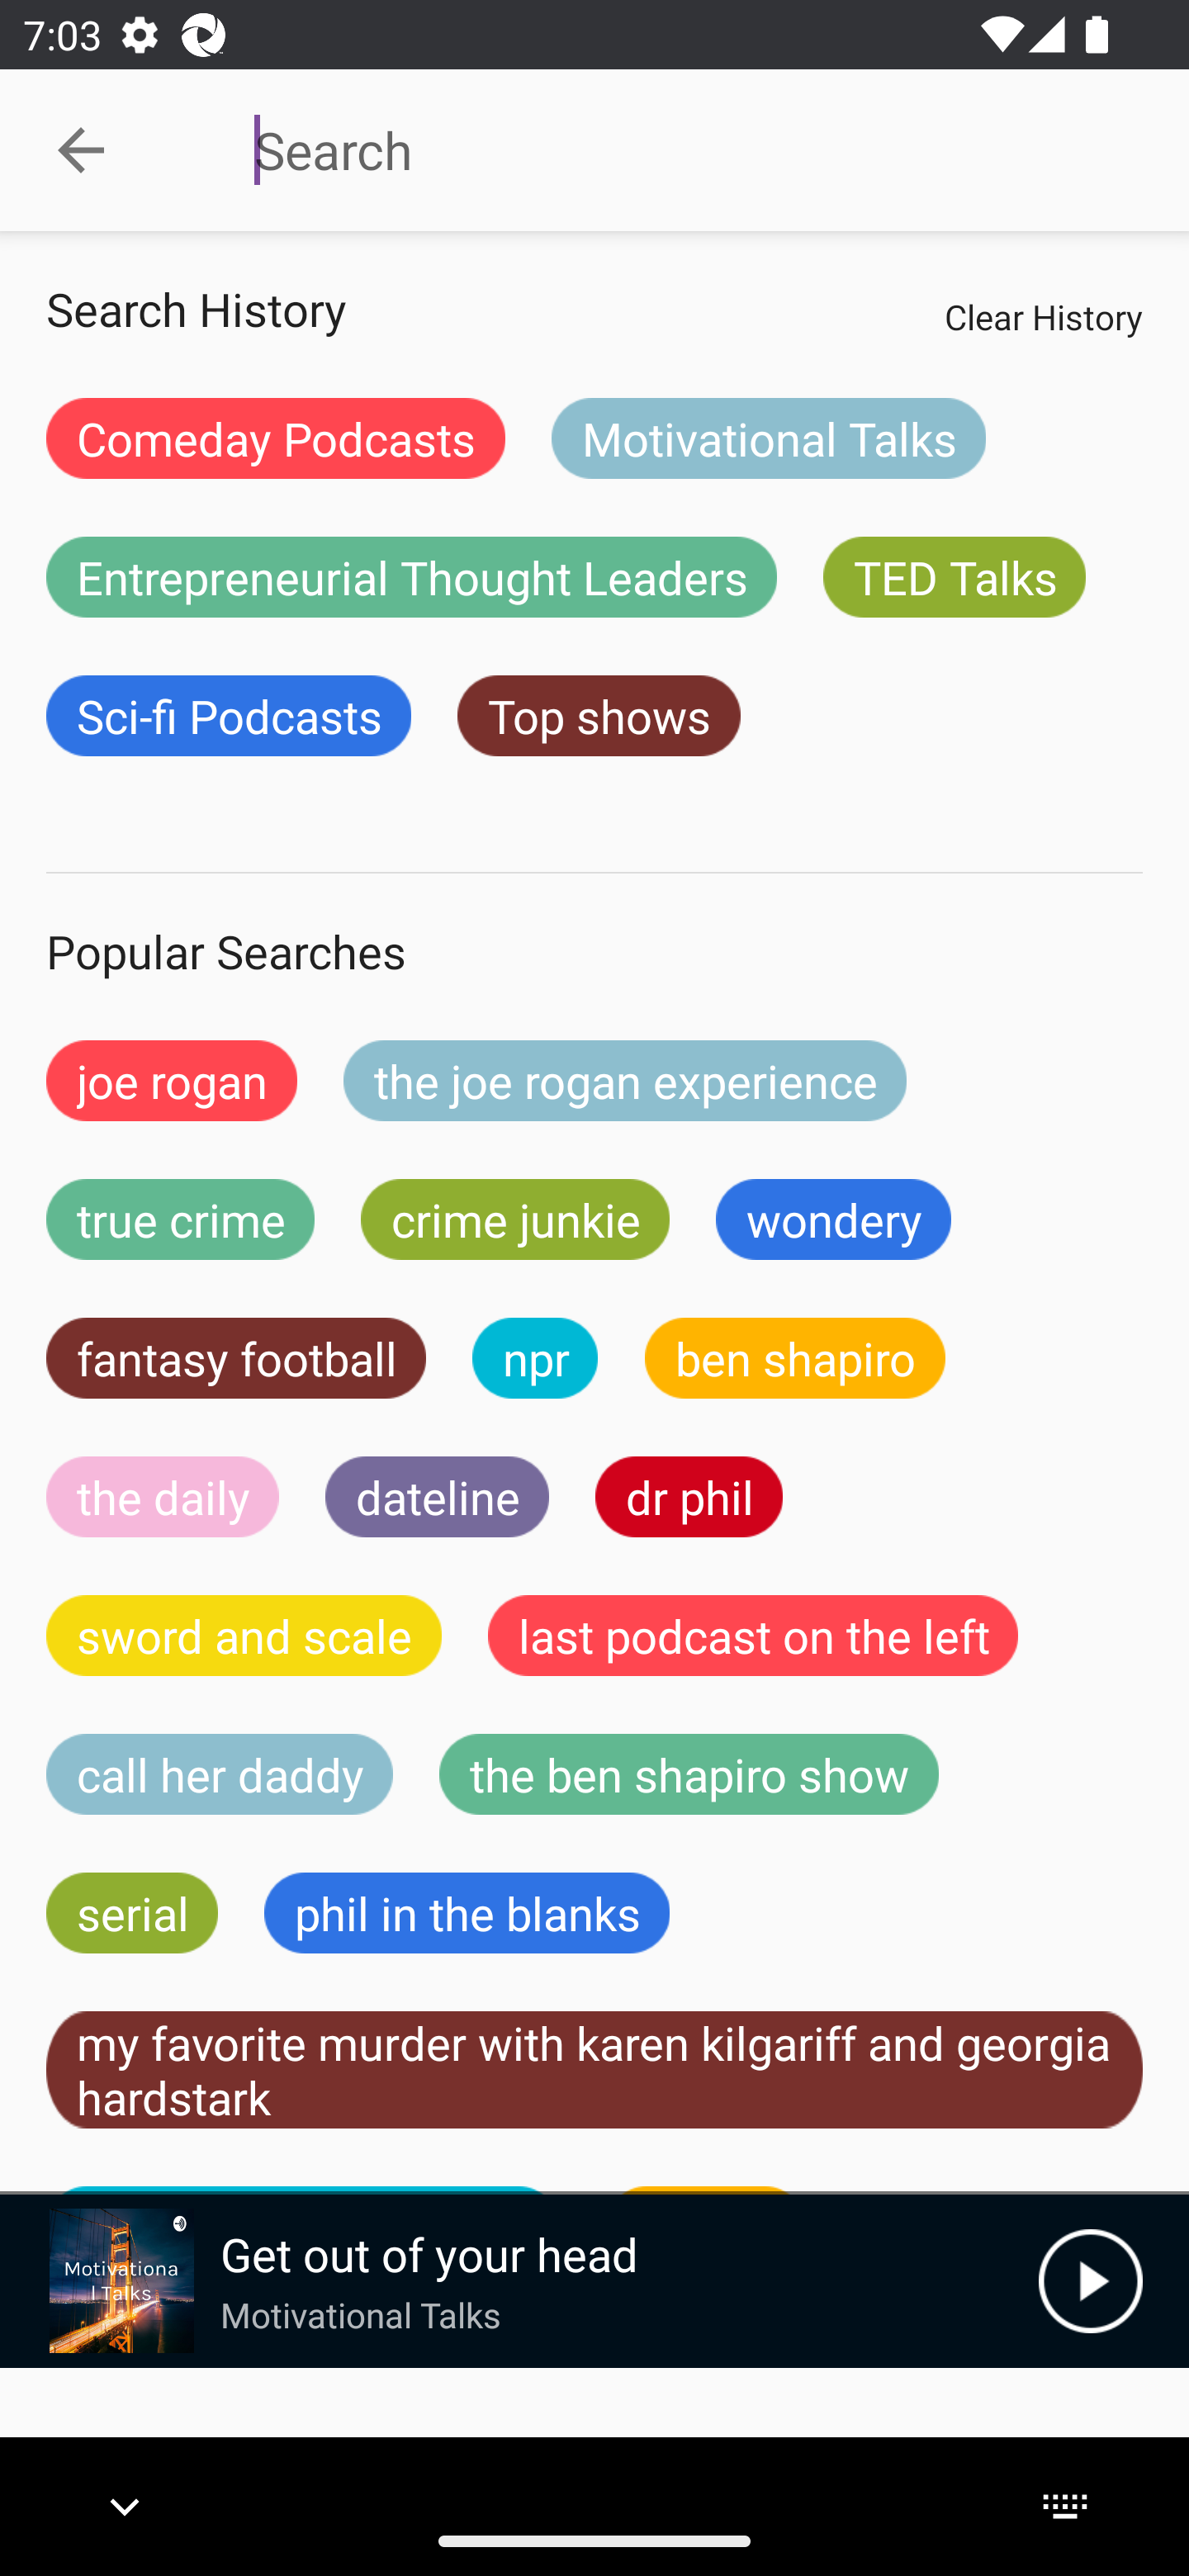 The height and width of the screenshot is (2576, 1189). What do you see at coordinates (411, 576) in the screenshot?
I see `Entrepreneurial Thought Leaders` at bounding box center [411, 576].